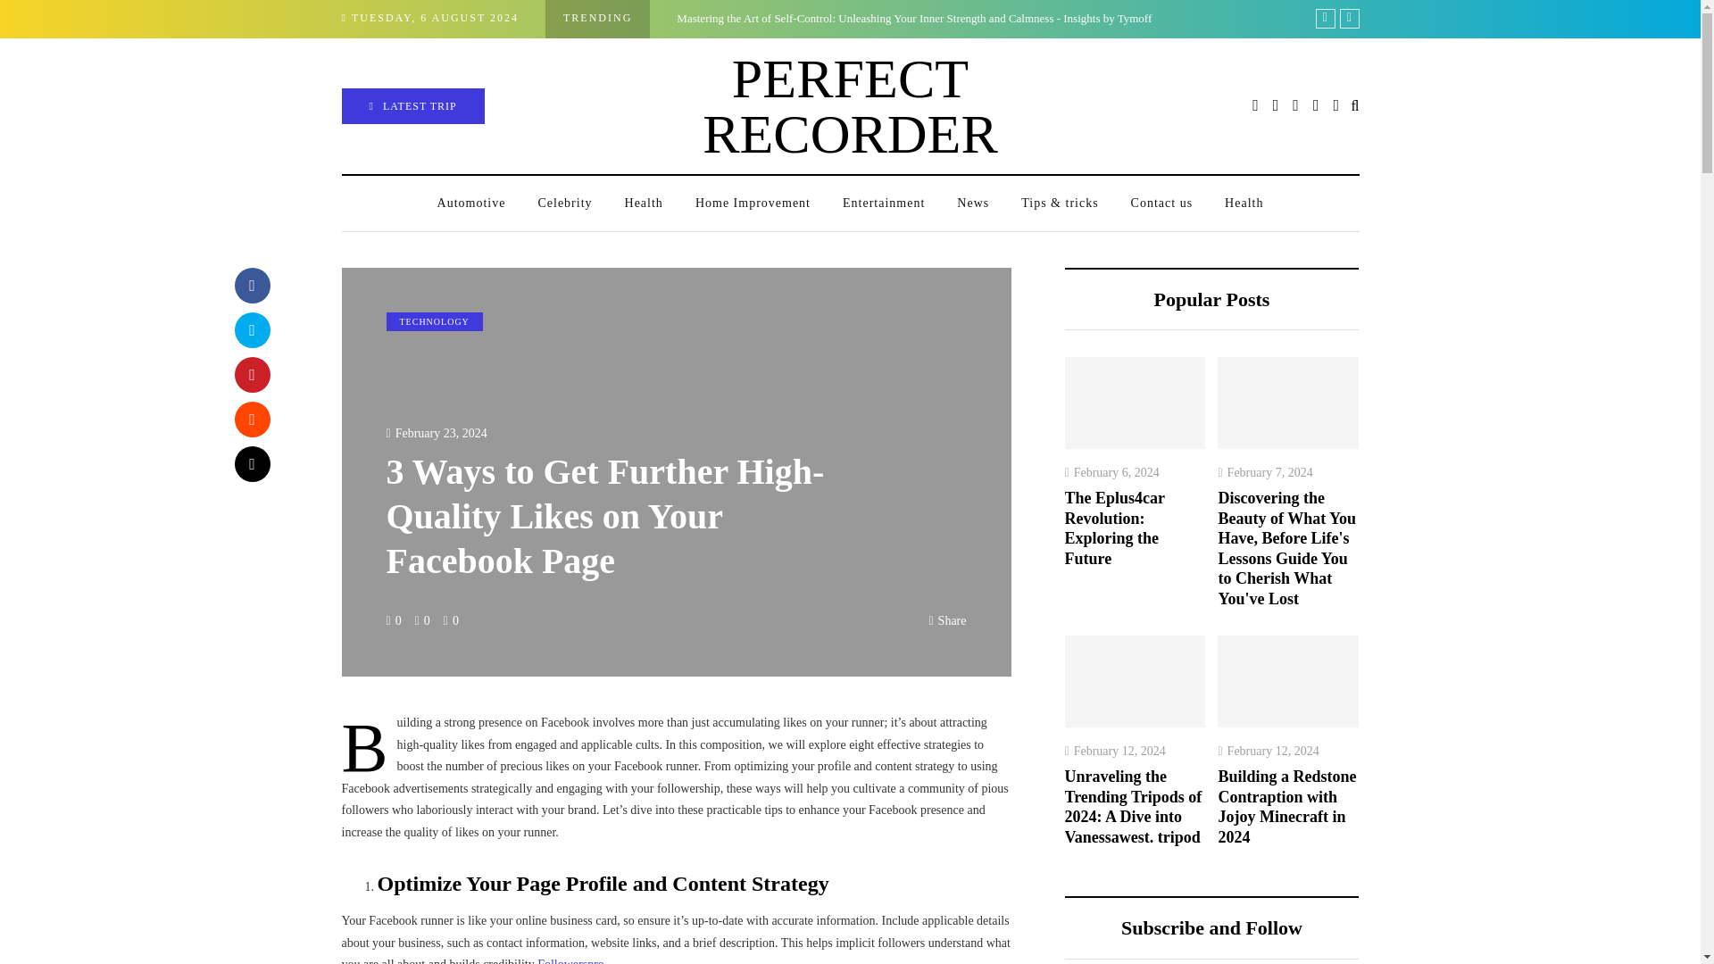 Image resolution: width=1714 pixels, height=964 pixels. Describe the element at coordinates (251, 329) in the screenshot. I see `Tweet this` at that location.